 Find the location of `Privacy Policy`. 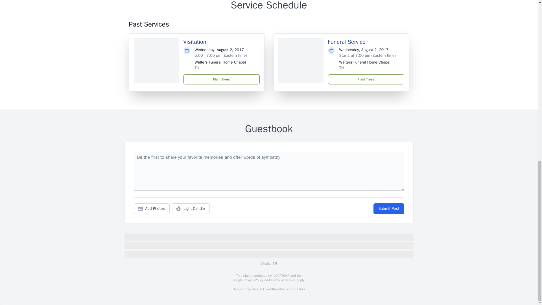

Privacy Policy is located at coordinates (253, 280).